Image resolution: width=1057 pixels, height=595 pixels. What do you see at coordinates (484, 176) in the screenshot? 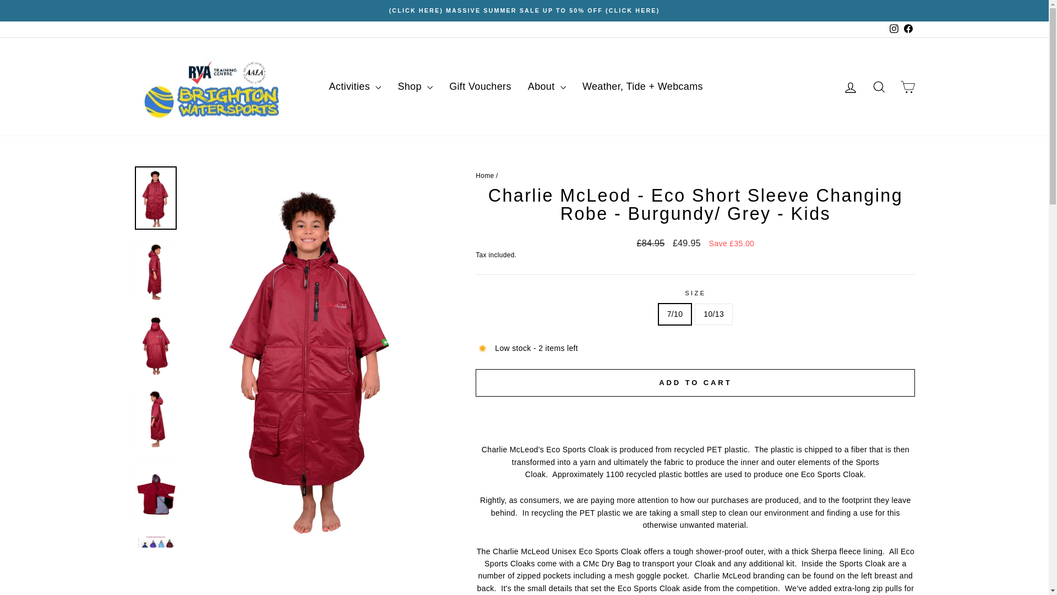
I see `Back to the frontpage` at bounding box center [484, 176].